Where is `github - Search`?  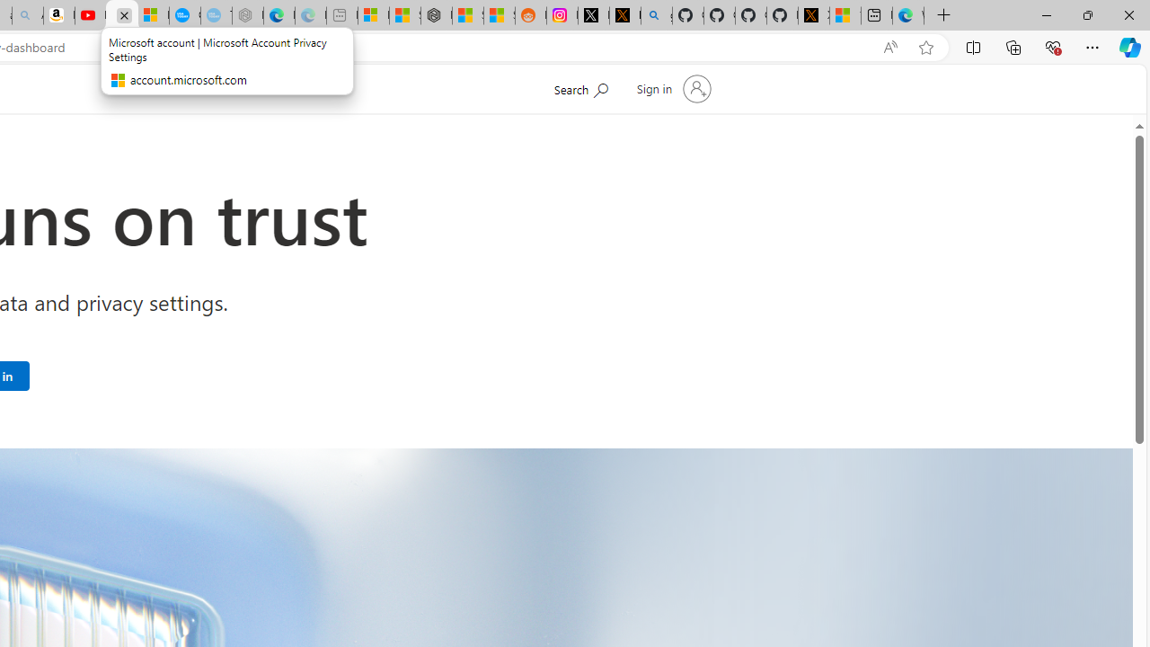
github - Search is located at coordinates (656, 16).